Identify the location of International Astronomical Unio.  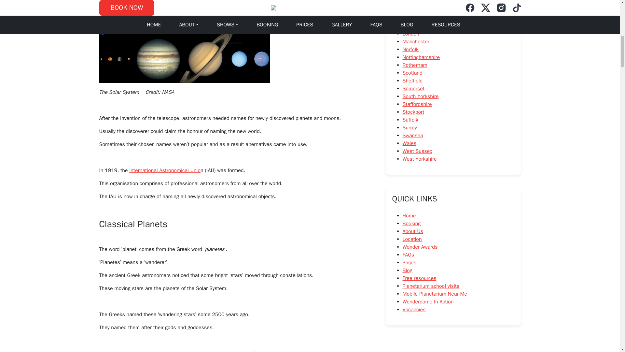
(165, 170).